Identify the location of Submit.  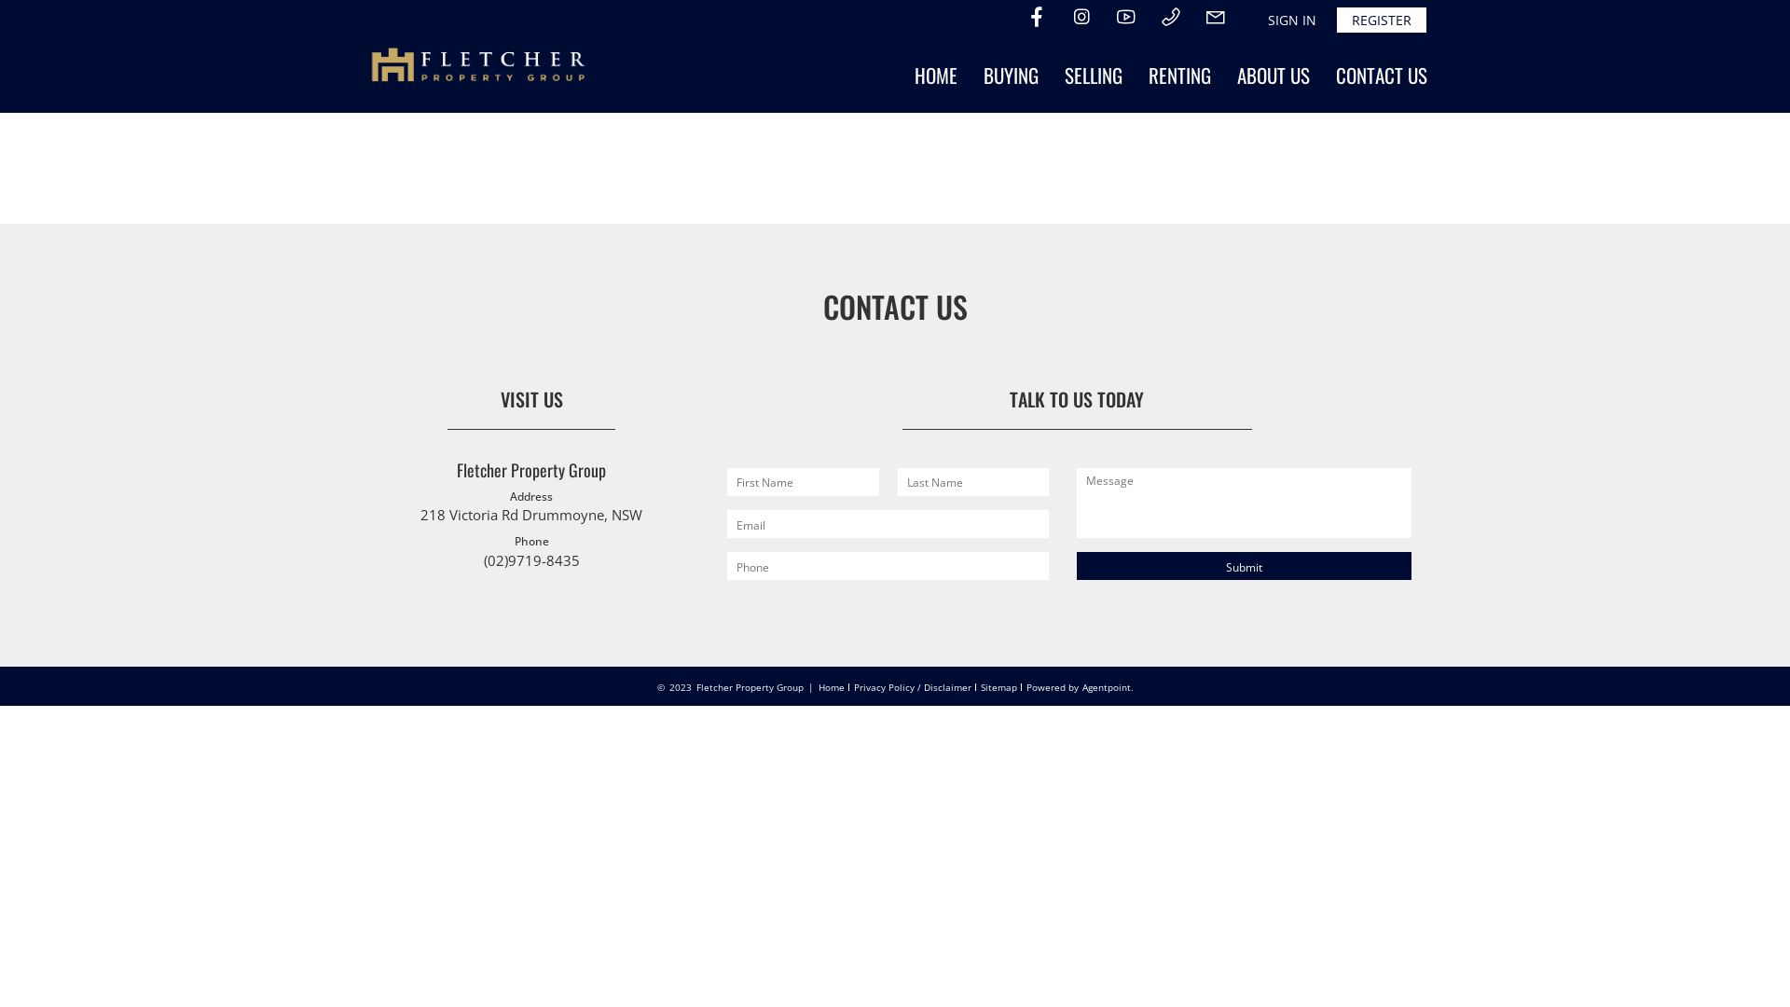
(1244, 566).